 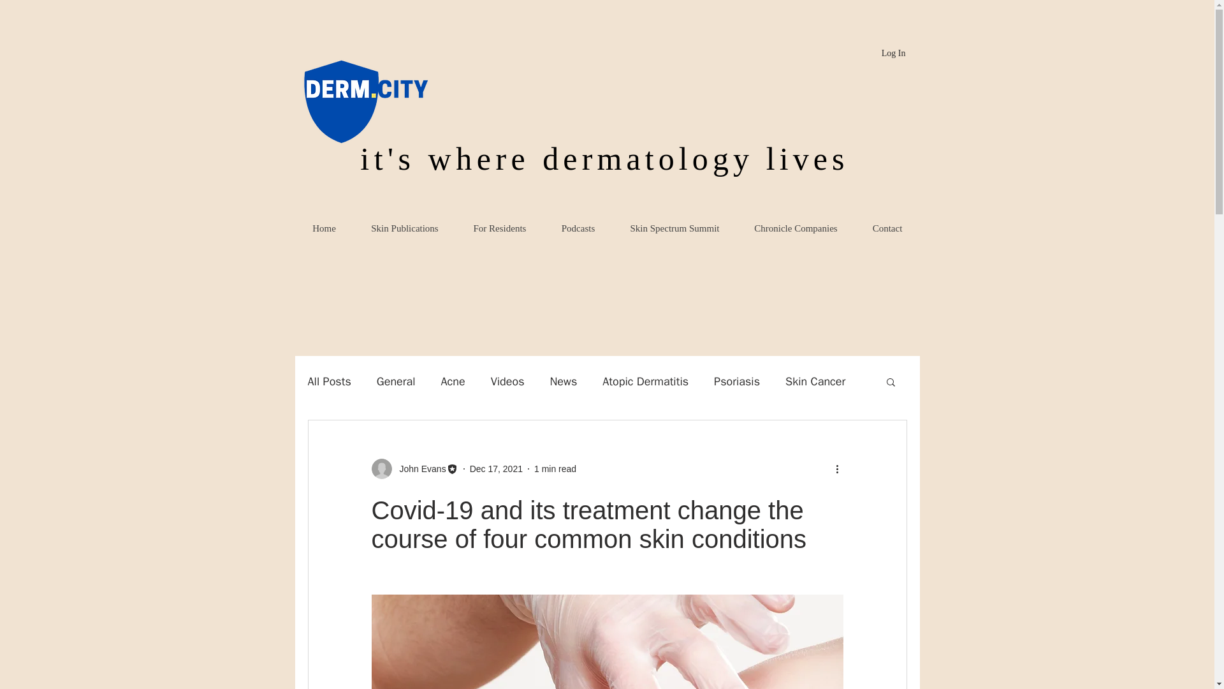 What do you see at coordinates (555, 468) in the screenshot?
I see `1 min read` at bounding box center [555, 468].